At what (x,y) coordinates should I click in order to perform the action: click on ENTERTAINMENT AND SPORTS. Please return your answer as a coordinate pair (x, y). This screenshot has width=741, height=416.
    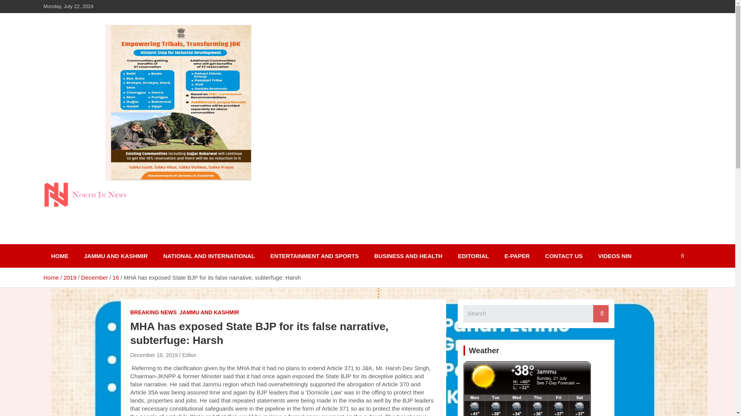
    Looking at the image, I should click on (315, 256).